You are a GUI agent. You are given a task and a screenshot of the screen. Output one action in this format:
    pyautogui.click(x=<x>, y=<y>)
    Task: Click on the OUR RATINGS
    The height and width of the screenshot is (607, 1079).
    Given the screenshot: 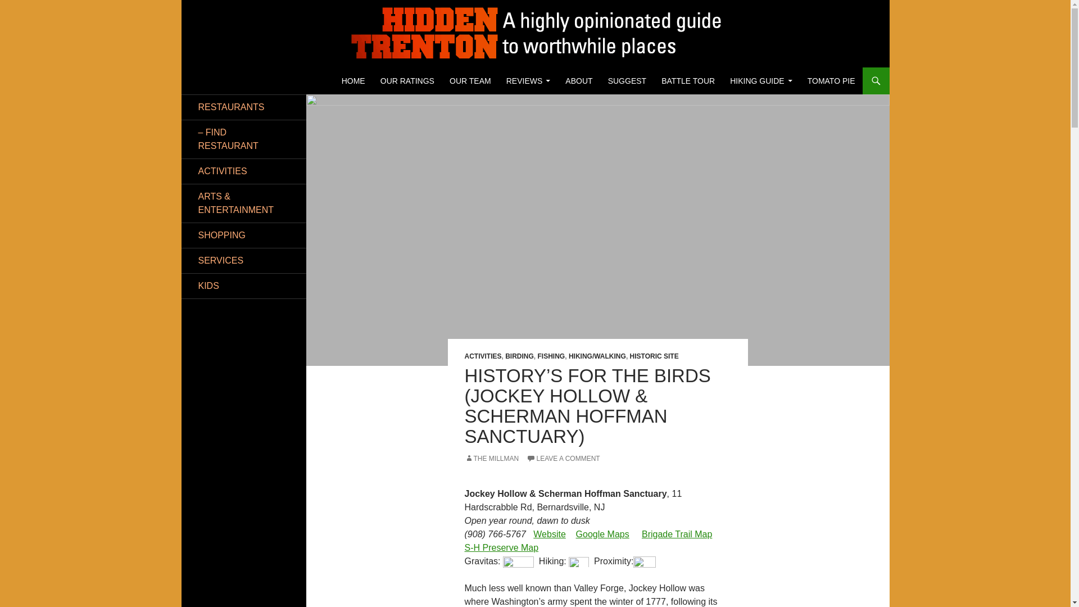 What is the action you would take?
    pyautogui.click(x=407, y=81)
    